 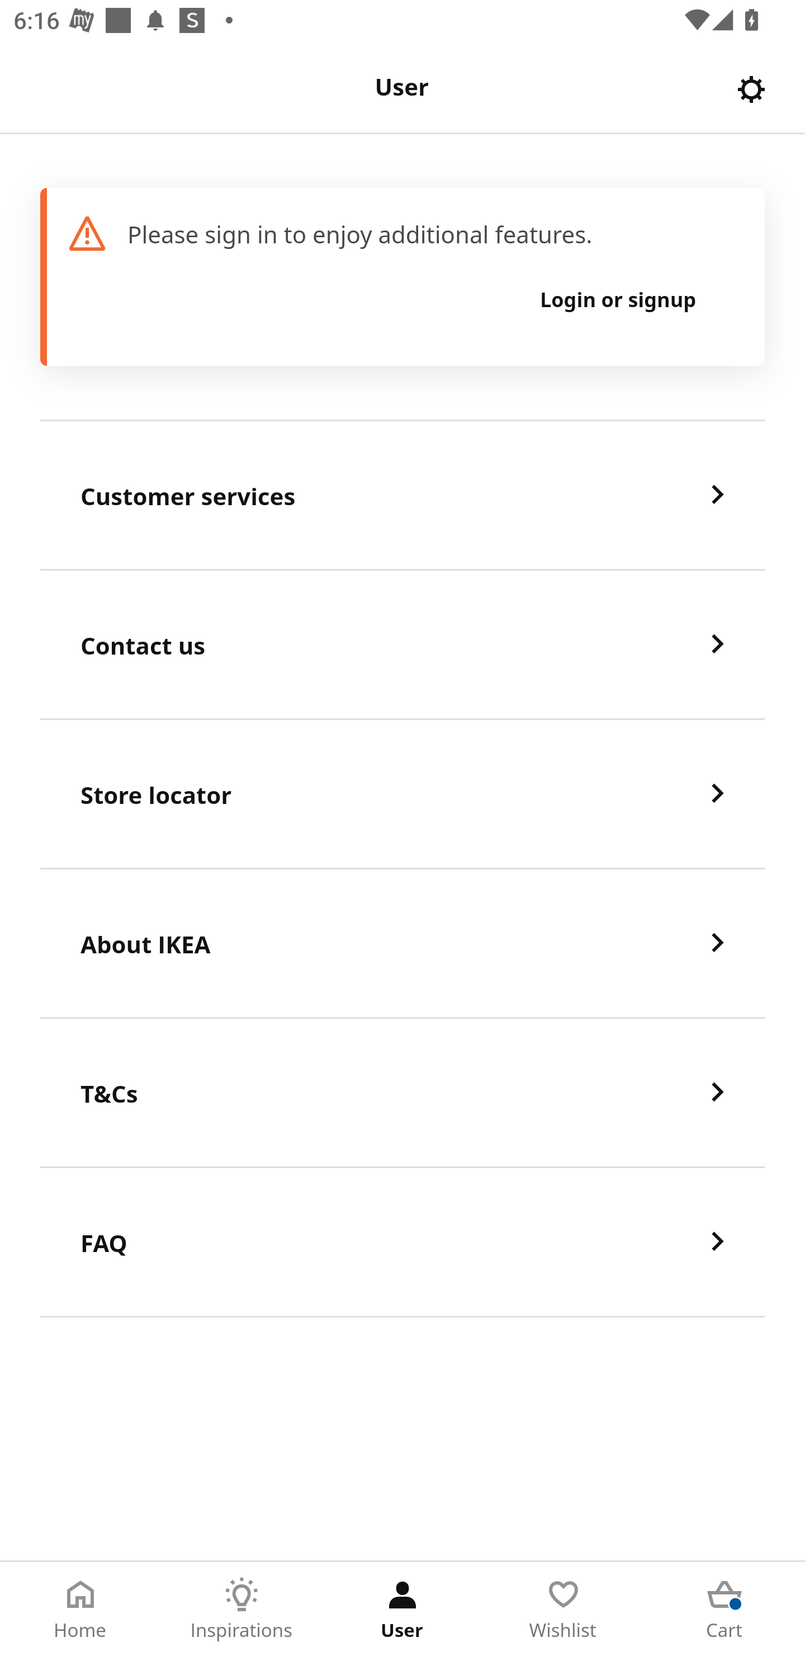 I want to click on Store locator, so click(x=402, y=794).